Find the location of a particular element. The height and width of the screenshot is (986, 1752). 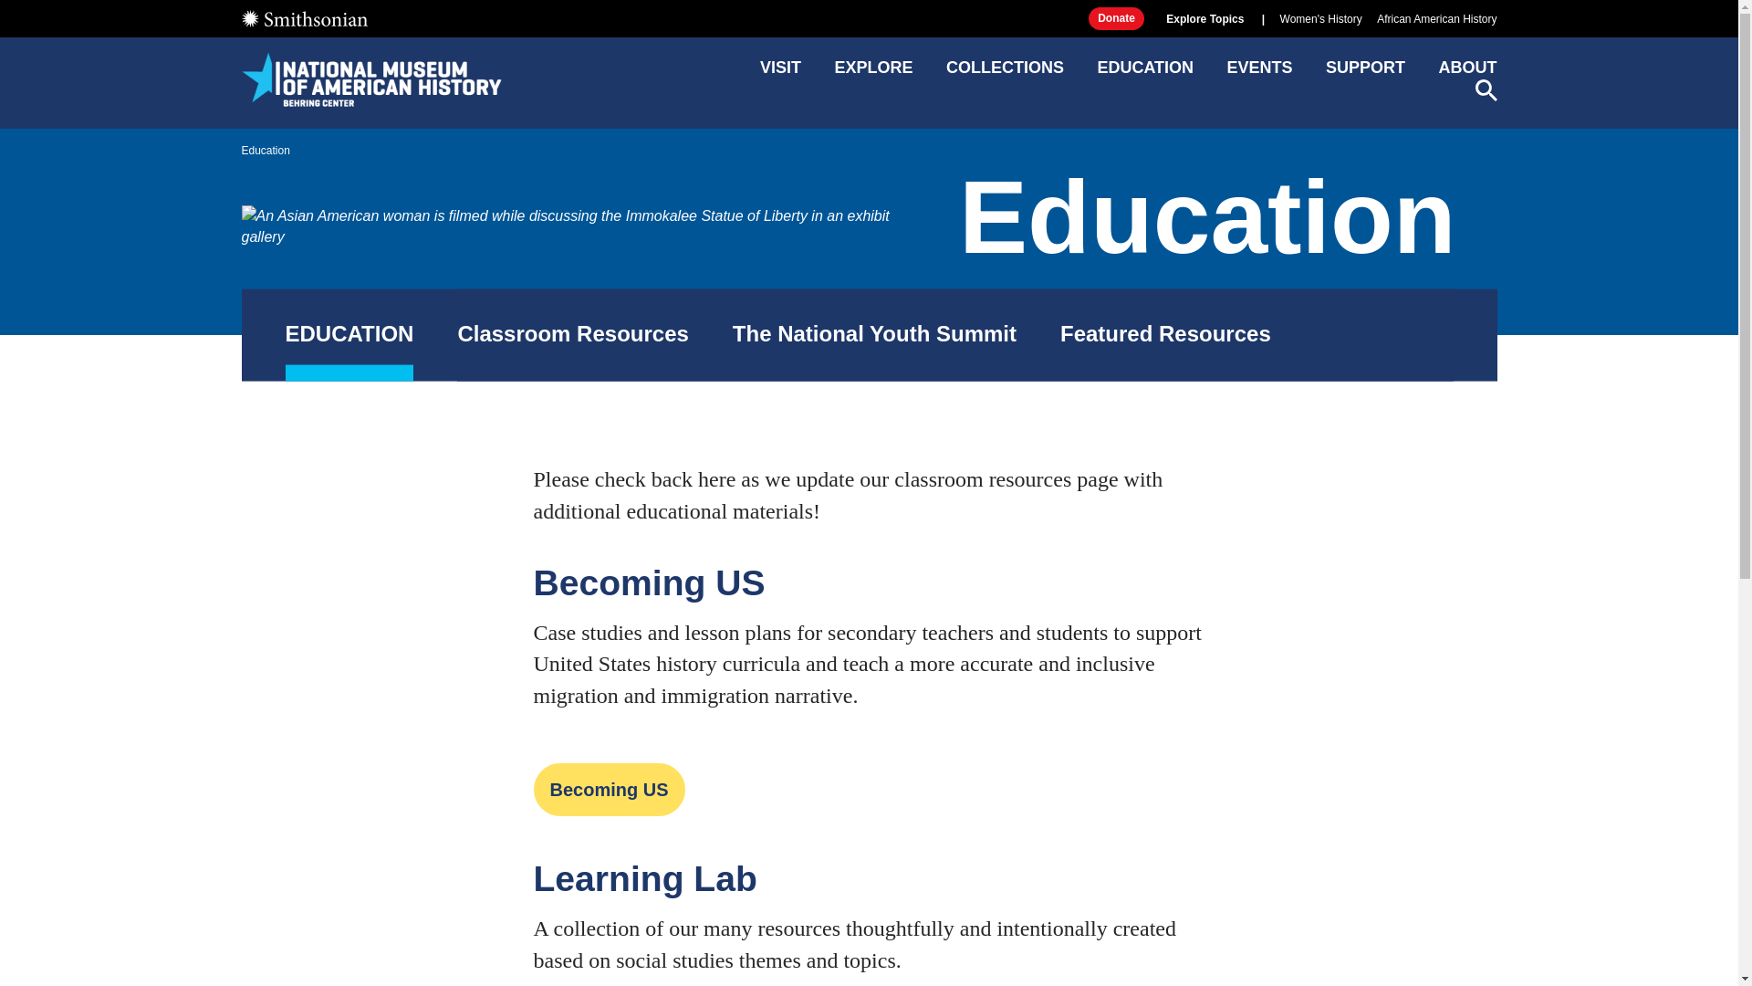

EDUCATION is located at coordinates (349, 335).